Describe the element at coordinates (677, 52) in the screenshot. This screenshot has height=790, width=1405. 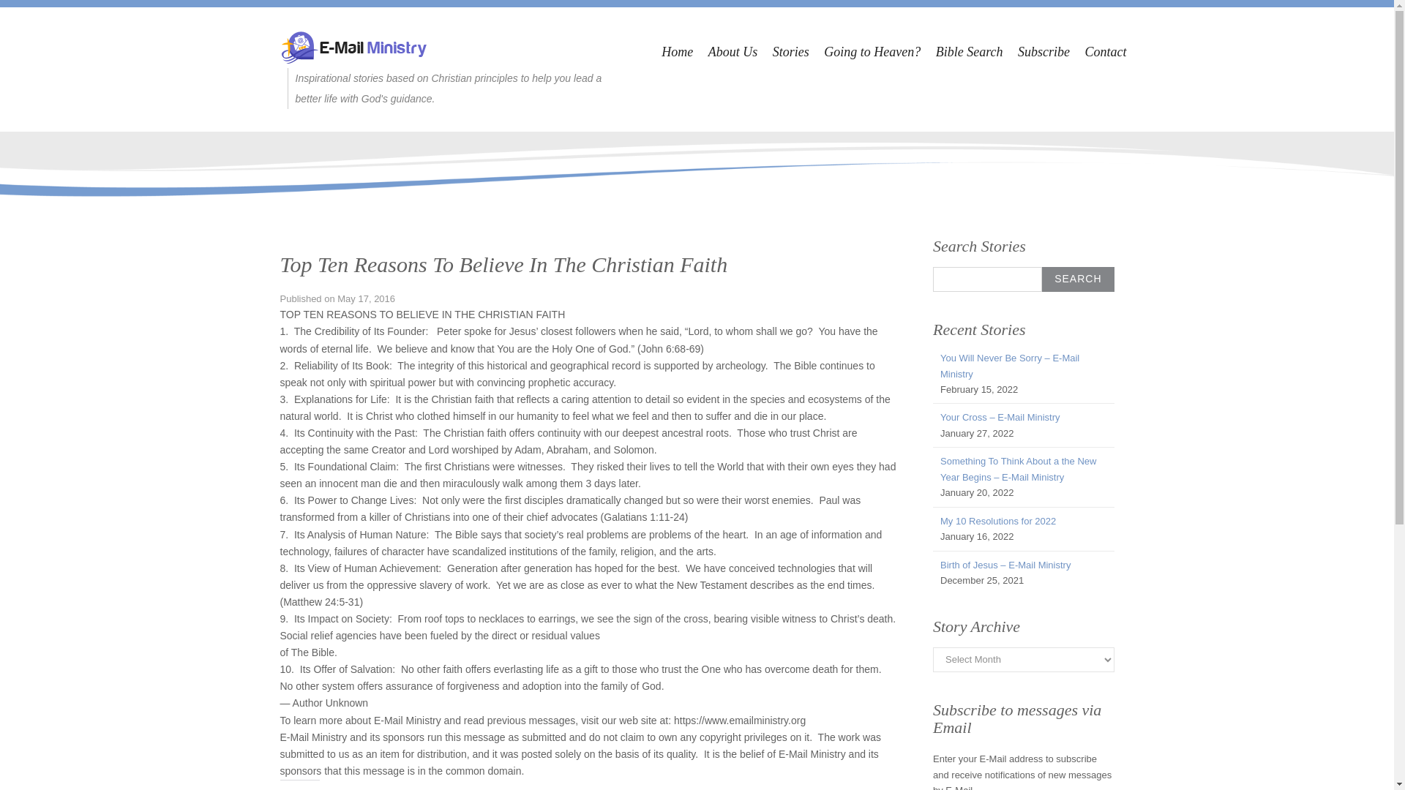
I see `Home` at that location.